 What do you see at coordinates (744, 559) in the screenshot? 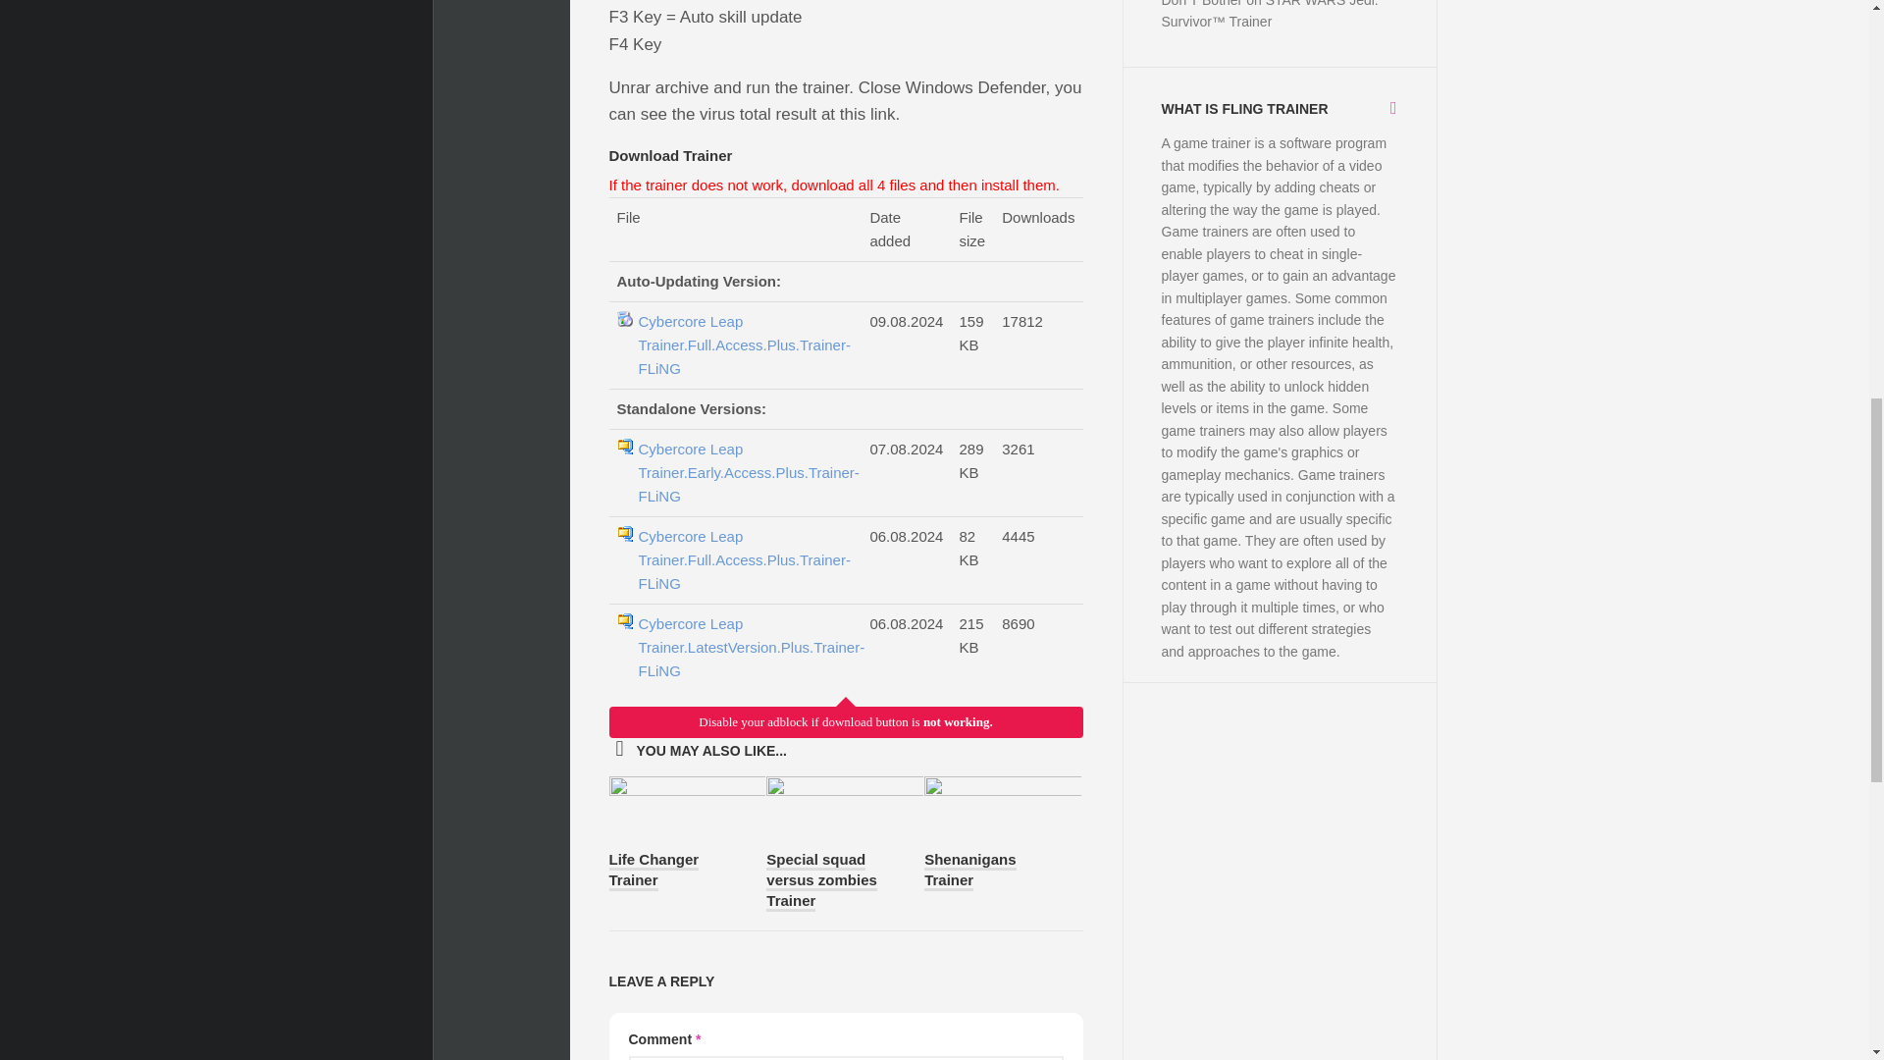
I see `Cybercore Leap Trainer.Full.Access.Plus.Trainer-FLiNG` at bounding box center [744, 559].